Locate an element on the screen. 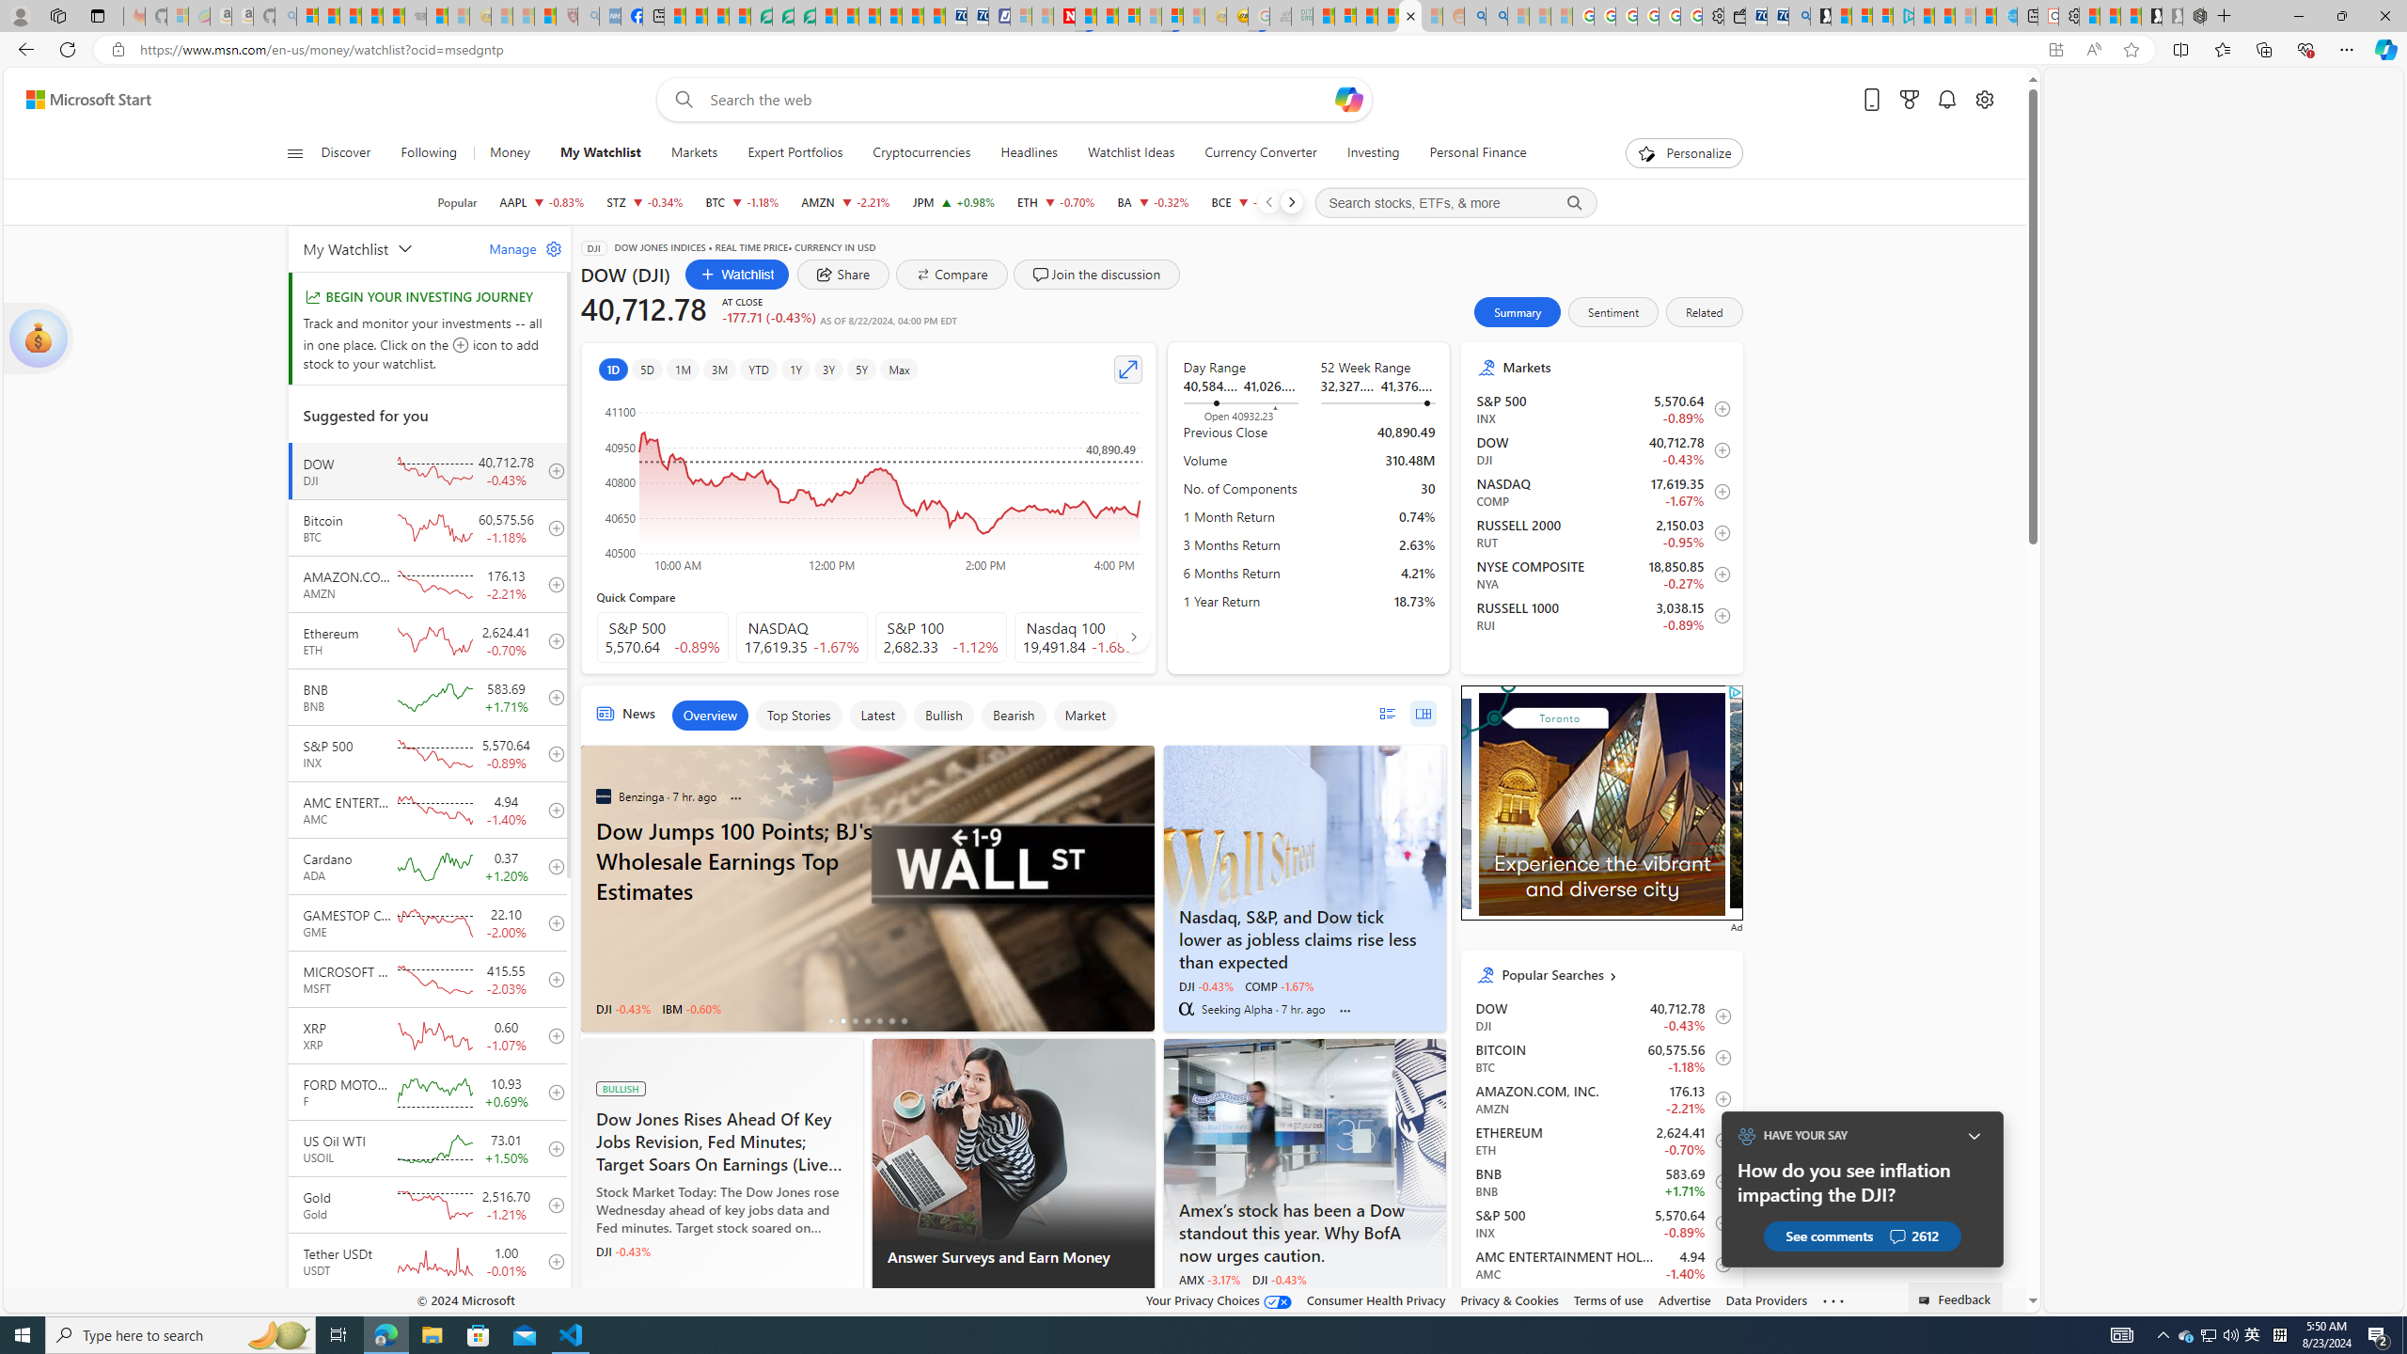 This screenshot has width=2407, height=1354. BNB BNB increase 583.69 +10.00 +1.71% itemundefined is located at coordinates (1601, 1181).